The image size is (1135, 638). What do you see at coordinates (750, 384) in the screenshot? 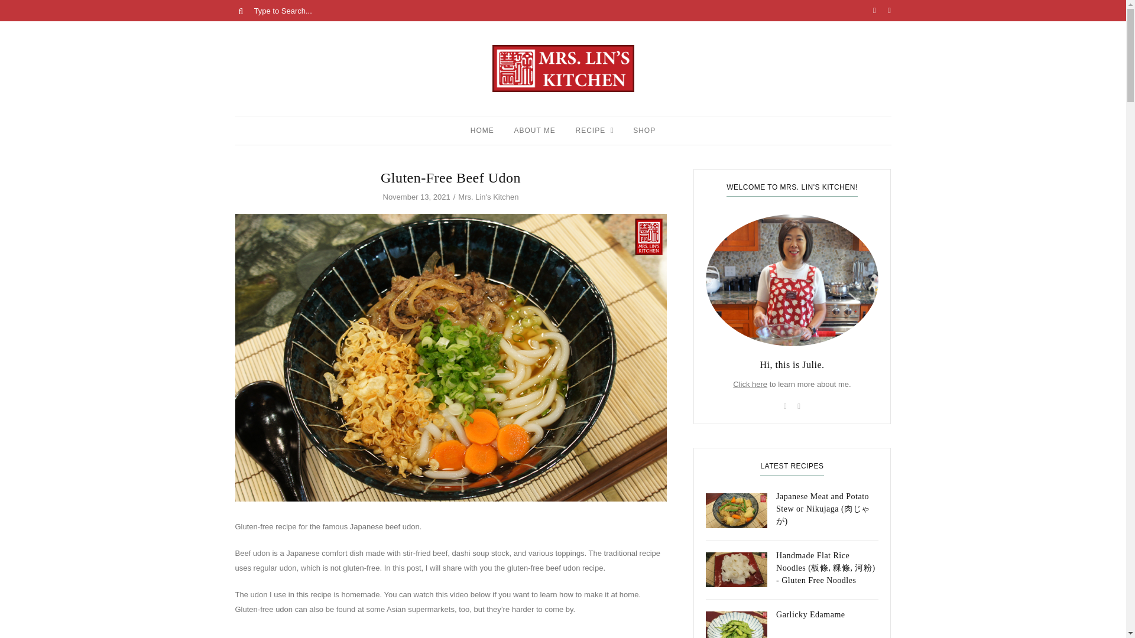
I see `Click here` at bounding box center [750, 384].